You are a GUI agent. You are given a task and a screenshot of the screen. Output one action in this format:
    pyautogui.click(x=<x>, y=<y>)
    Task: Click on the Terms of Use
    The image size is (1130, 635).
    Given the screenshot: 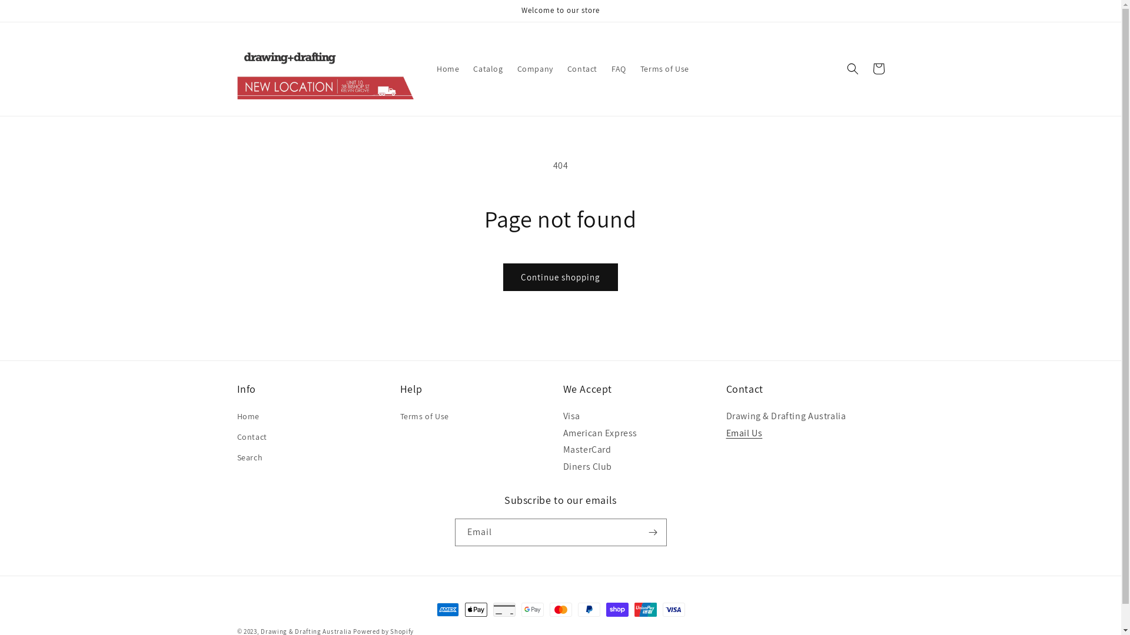 What is the action you would take?
    pyautogui.click(x=665, y=69)
    